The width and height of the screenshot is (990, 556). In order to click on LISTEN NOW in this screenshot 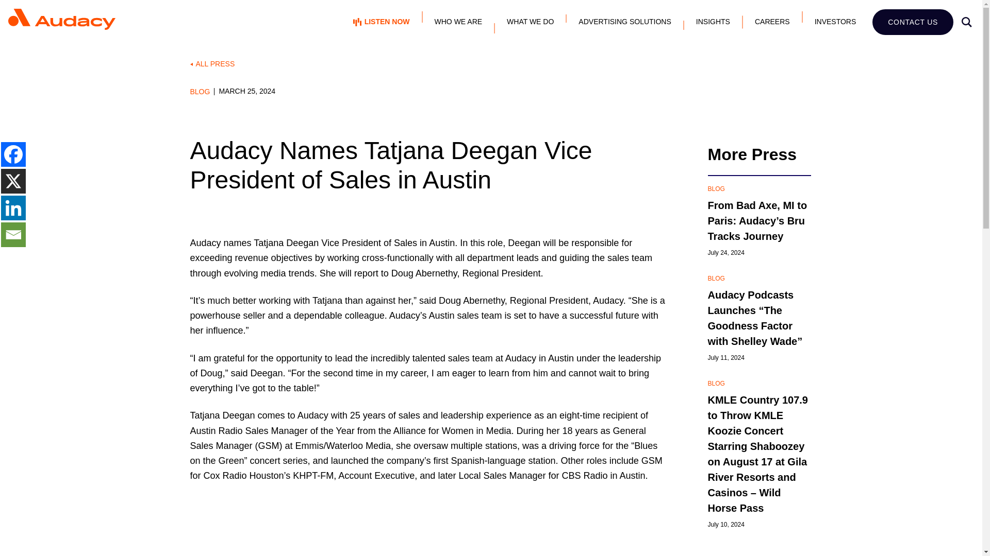, I will do `click(382, 22)`.